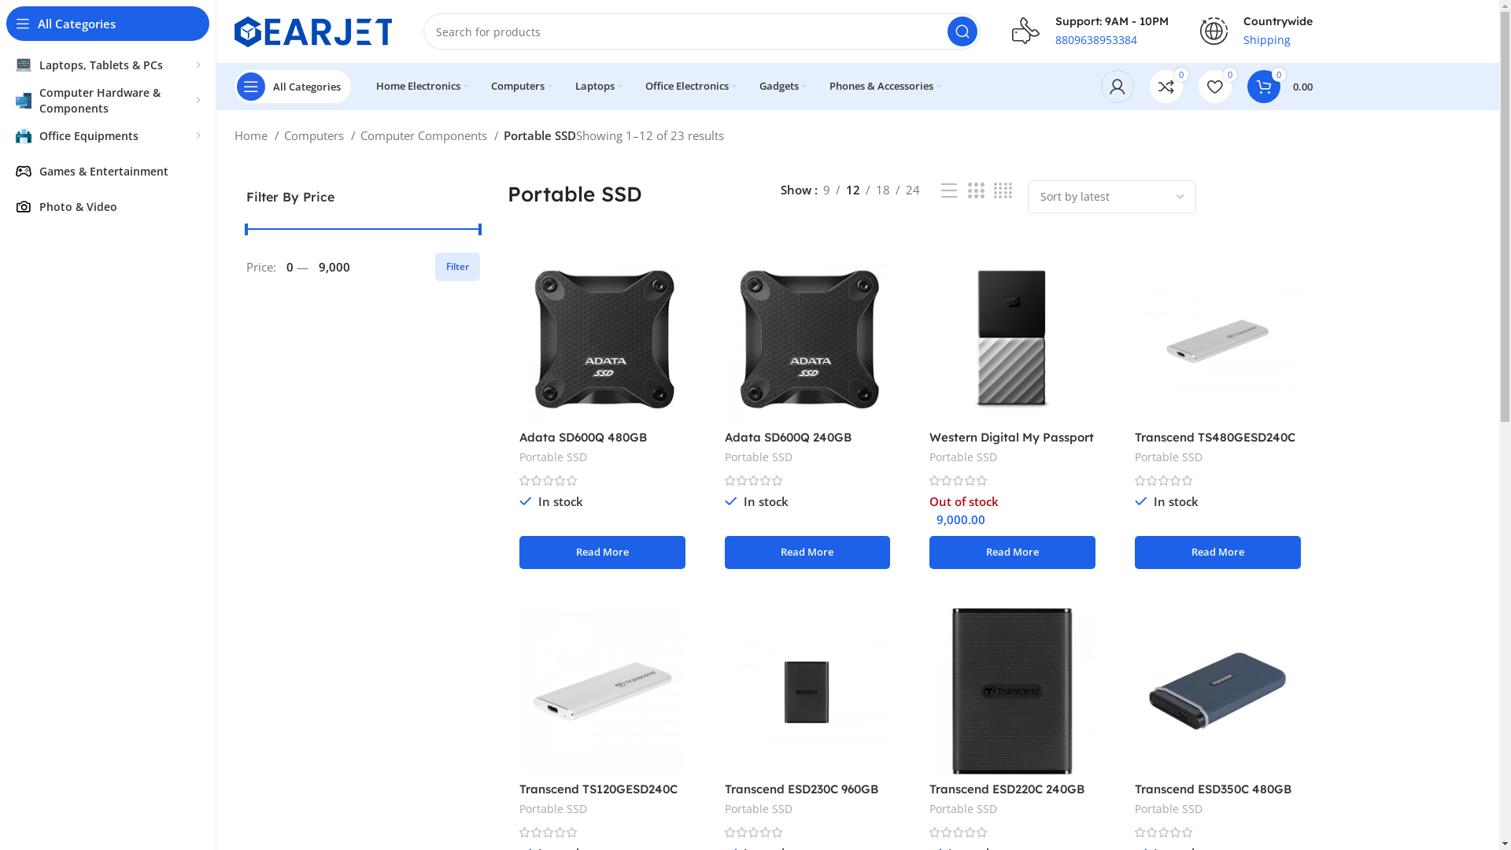 This screenshot has height=850, width=1511. I want to click on Read More, so click(603, 552).